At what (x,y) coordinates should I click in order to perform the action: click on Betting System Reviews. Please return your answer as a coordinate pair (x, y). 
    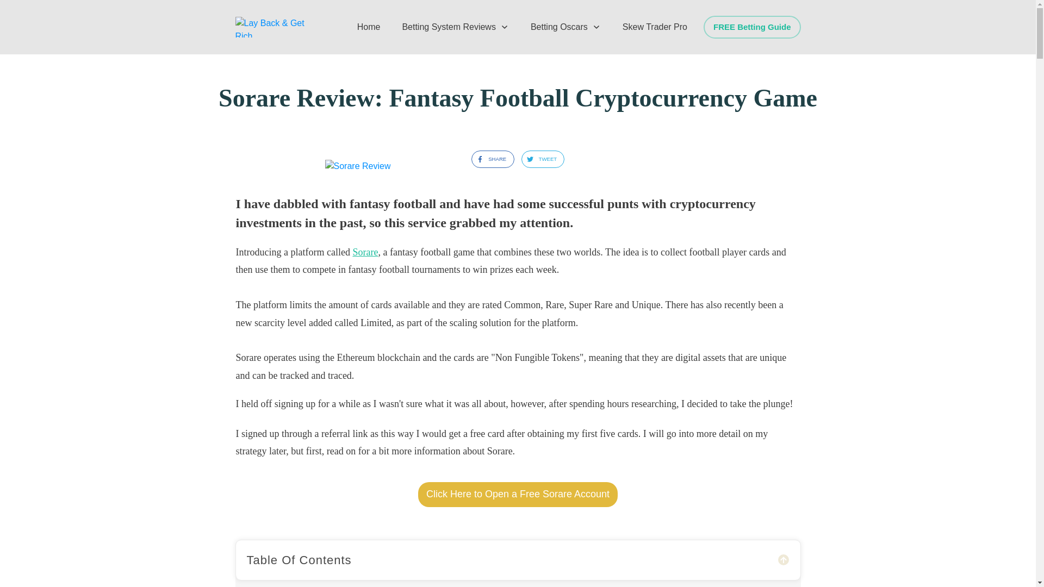
    Looking at the image, I should click on (456, 27).